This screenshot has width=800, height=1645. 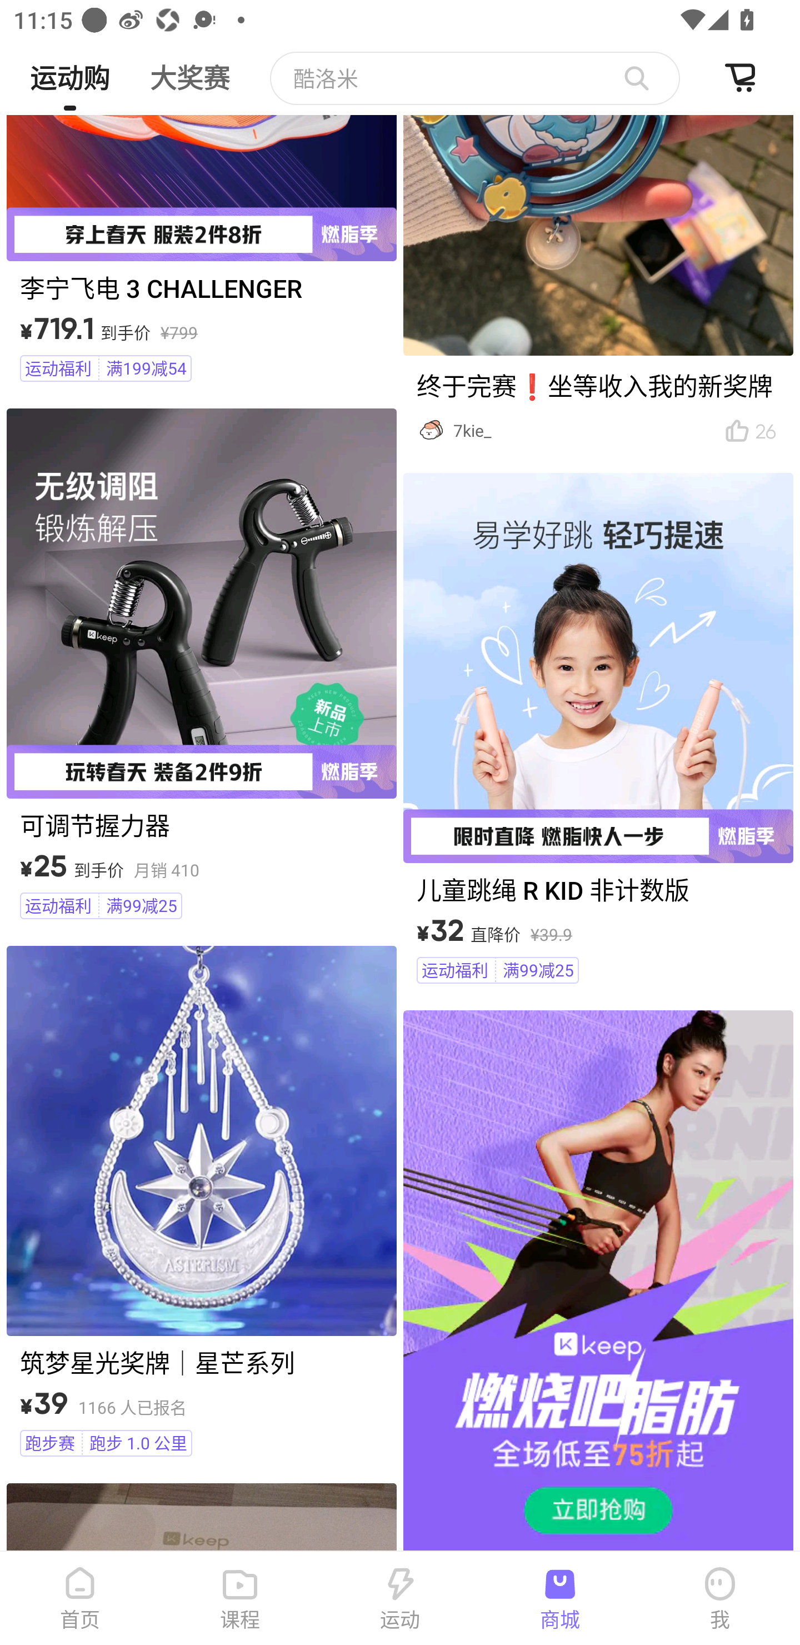 I want to click on 酷洛米, so click(x=475, y=78).